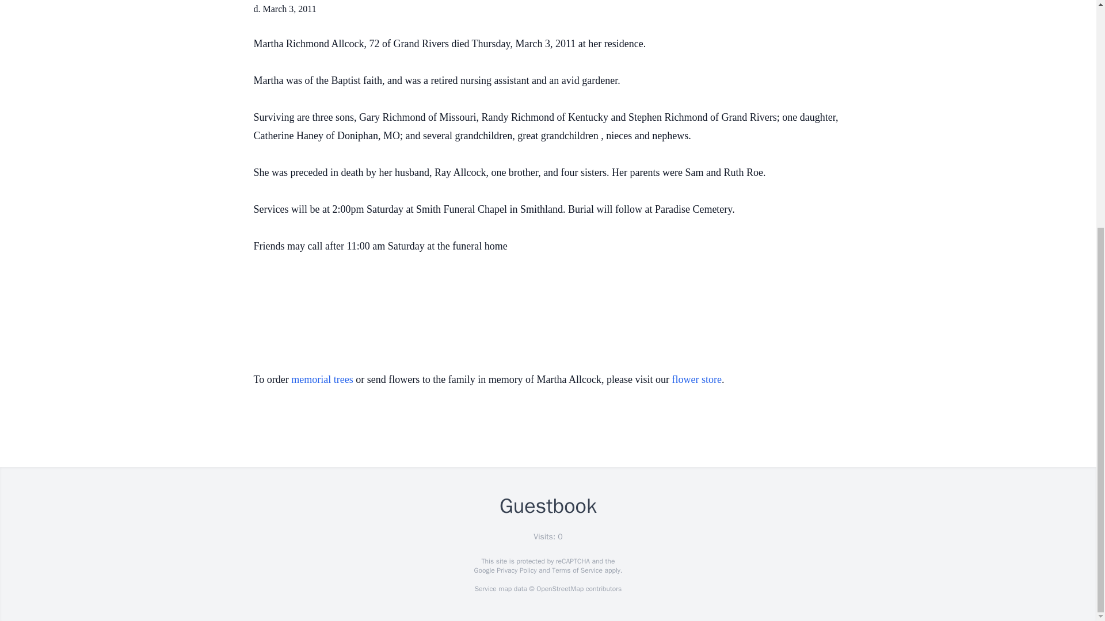 This screenshot has width=1105, height=621. I want to click on memorial trees, so click(322, 379).